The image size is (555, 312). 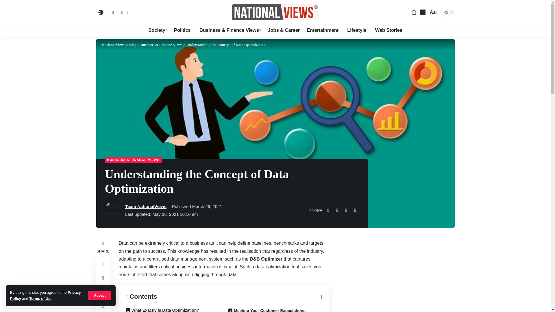 I want to click on Privacy Policy, so click(x=45, y=295).